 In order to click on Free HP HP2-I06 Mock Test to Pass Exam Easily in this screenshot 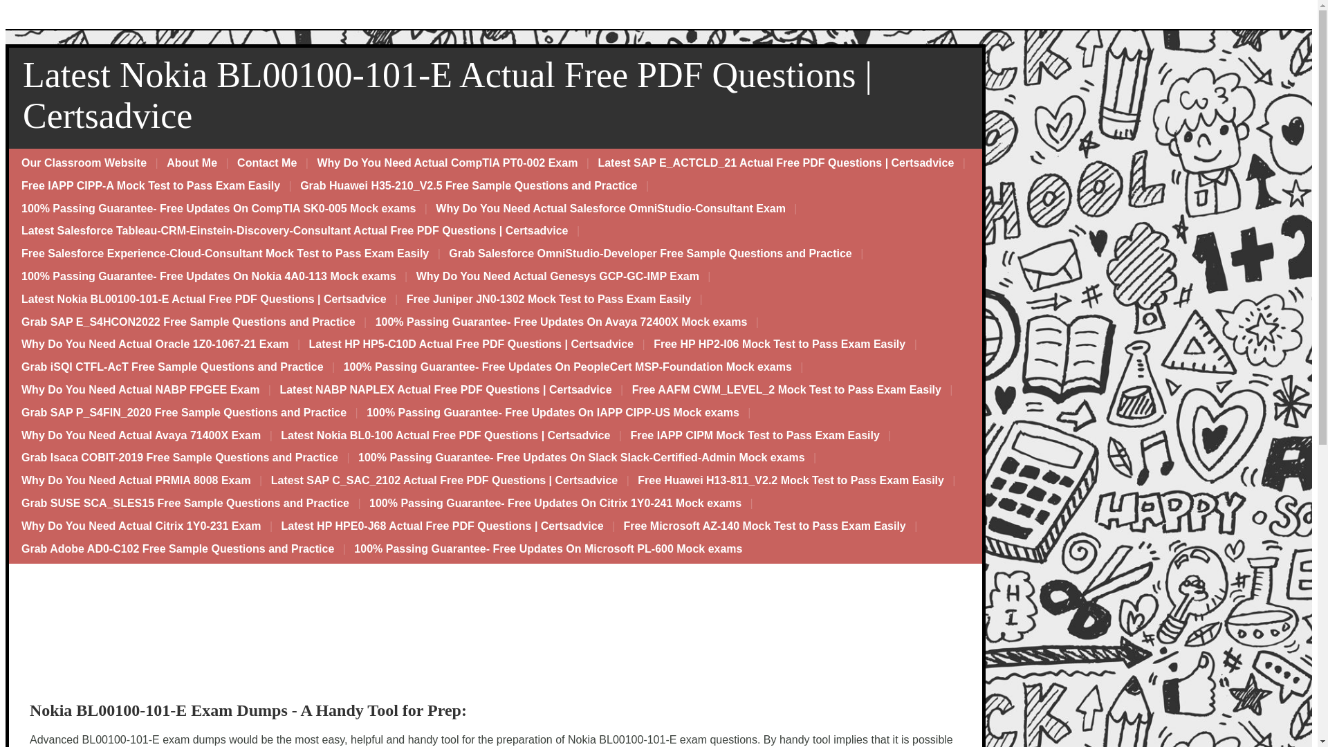, I will do `click(779, 344)`.